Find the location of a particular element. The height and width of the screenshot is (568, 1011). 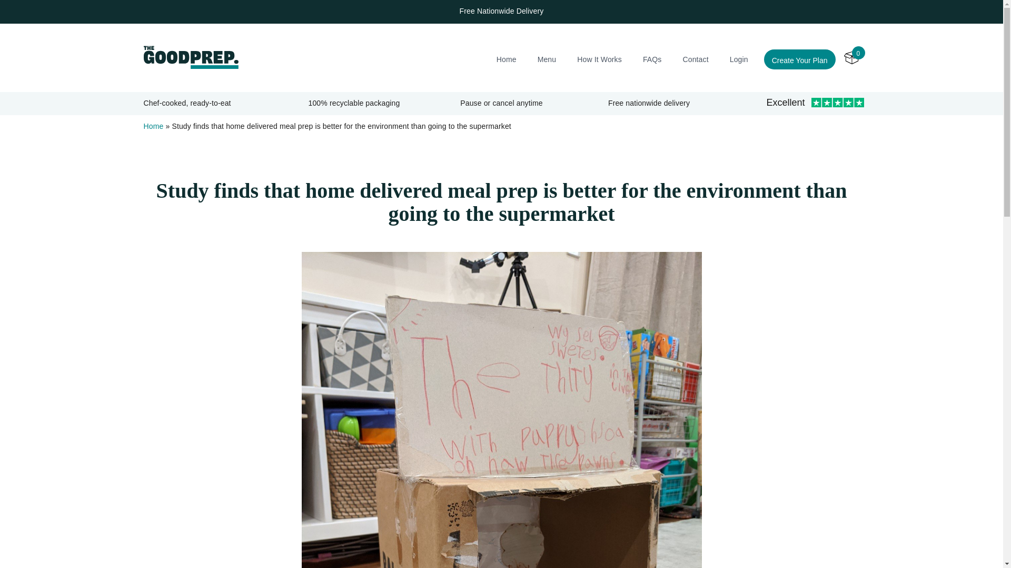

Free Nationwide Delivery is located at coordinates (501, 11).